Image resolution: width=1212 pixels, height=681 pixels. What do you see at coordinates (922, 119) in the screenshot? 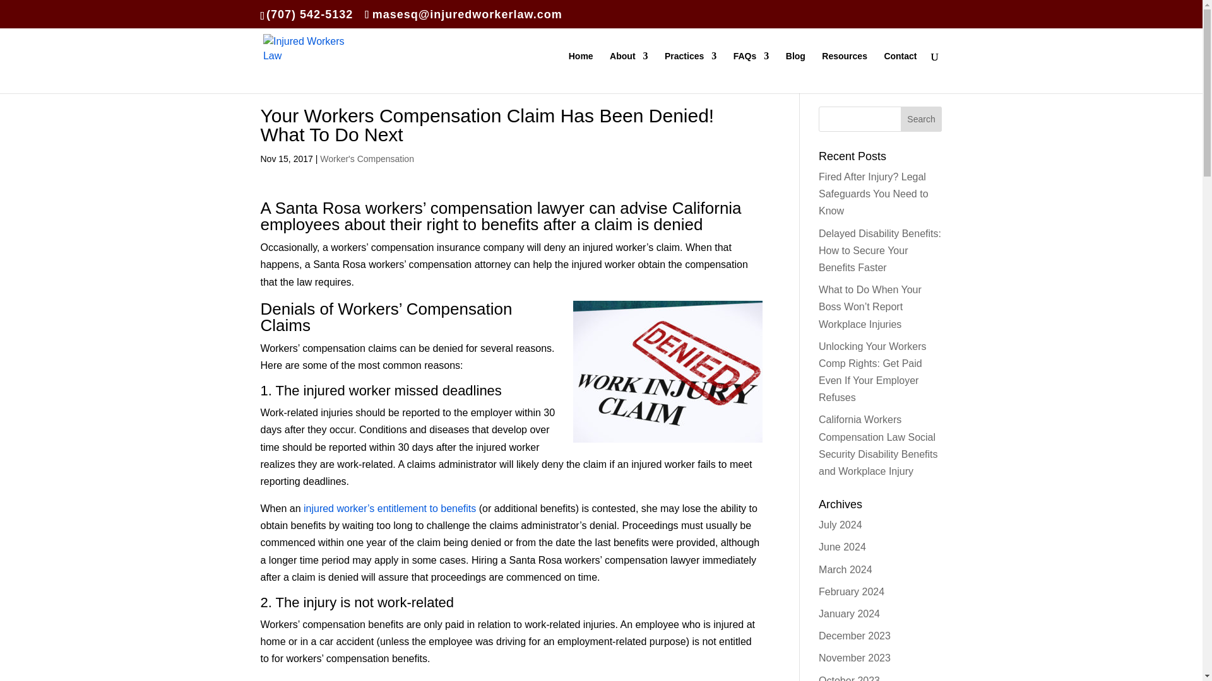
I see `Search` at bounding box center [922, 119].